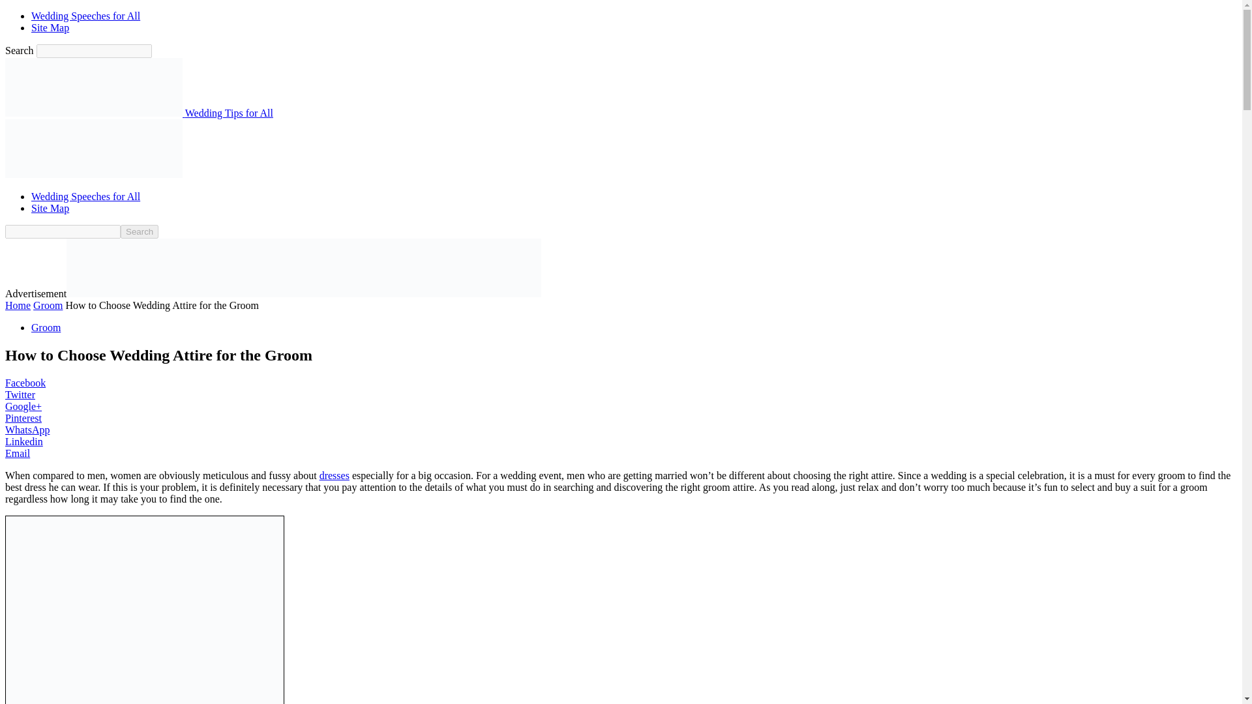 Image resolution: width=1252 pixels, height=704 pixels. Describe the element at coordinates (86, 16) in the screenshot. I see `Wedding Speeches for All` at that location.